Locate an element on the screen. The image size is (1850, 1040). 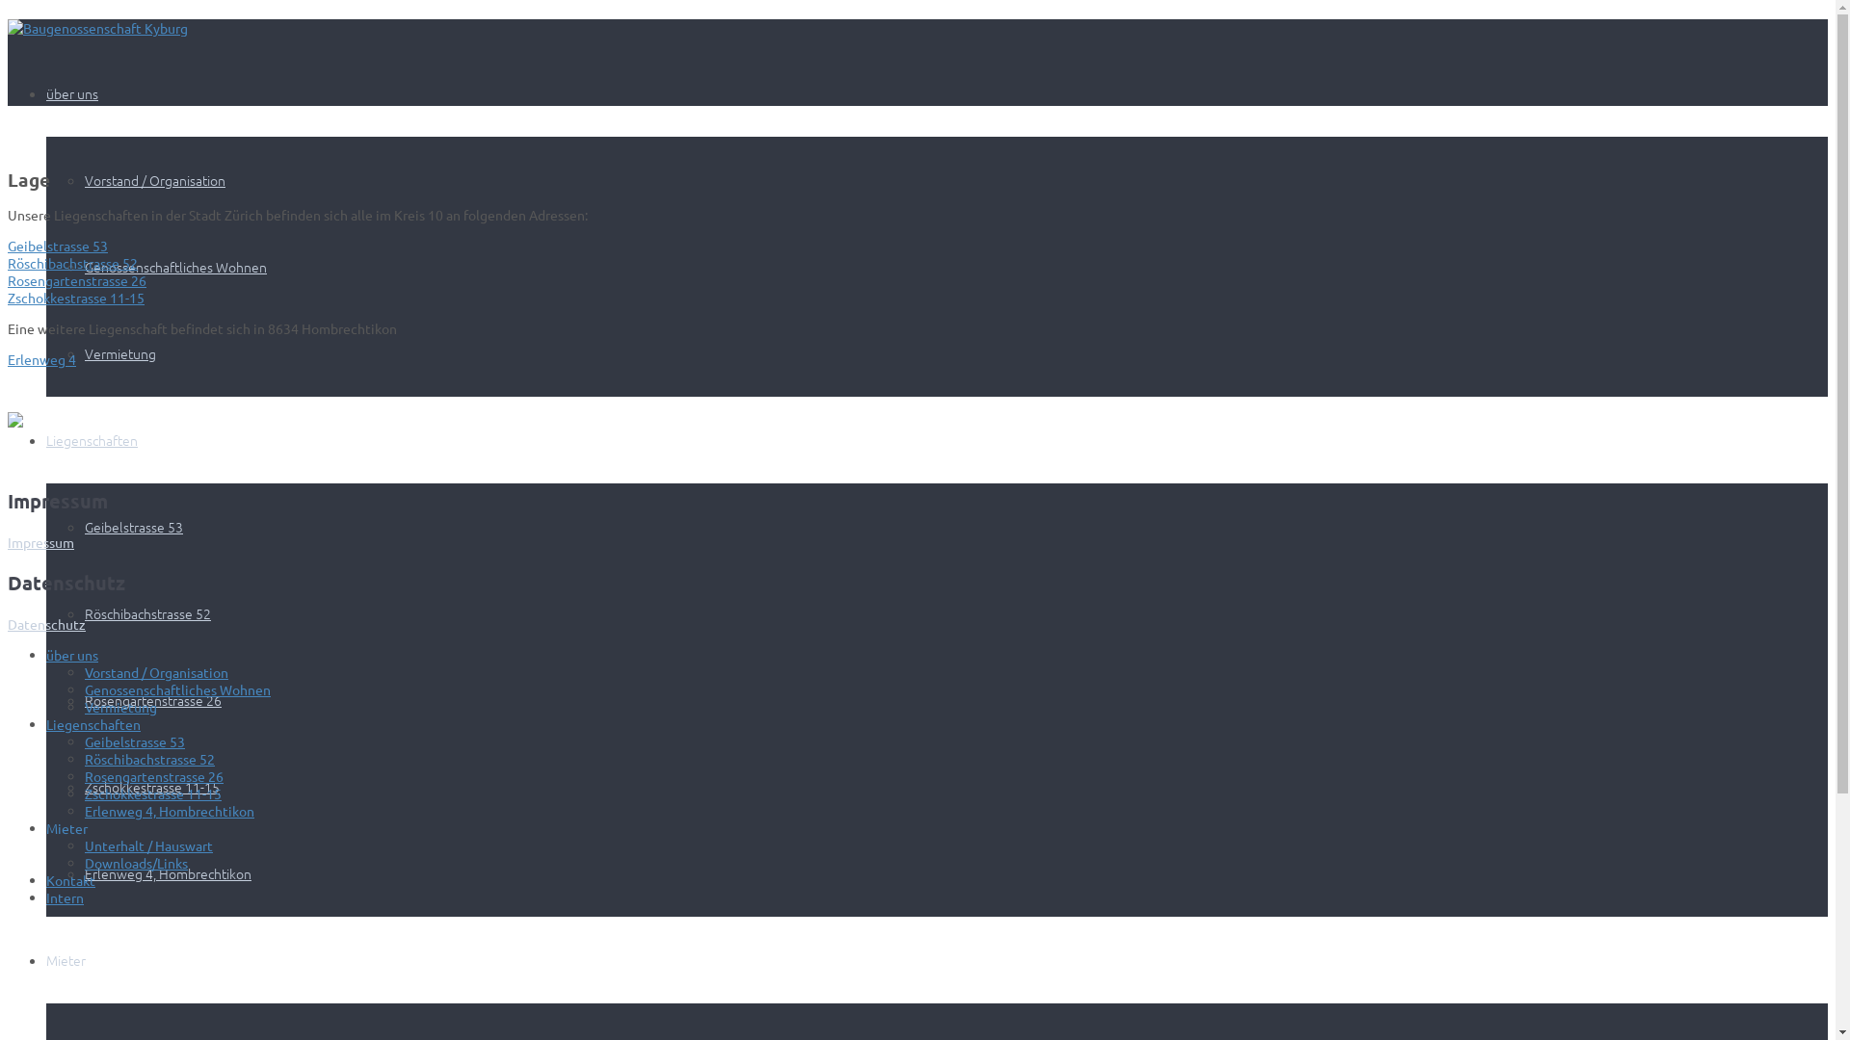
Kontakt is located at coordinates (71, 880).